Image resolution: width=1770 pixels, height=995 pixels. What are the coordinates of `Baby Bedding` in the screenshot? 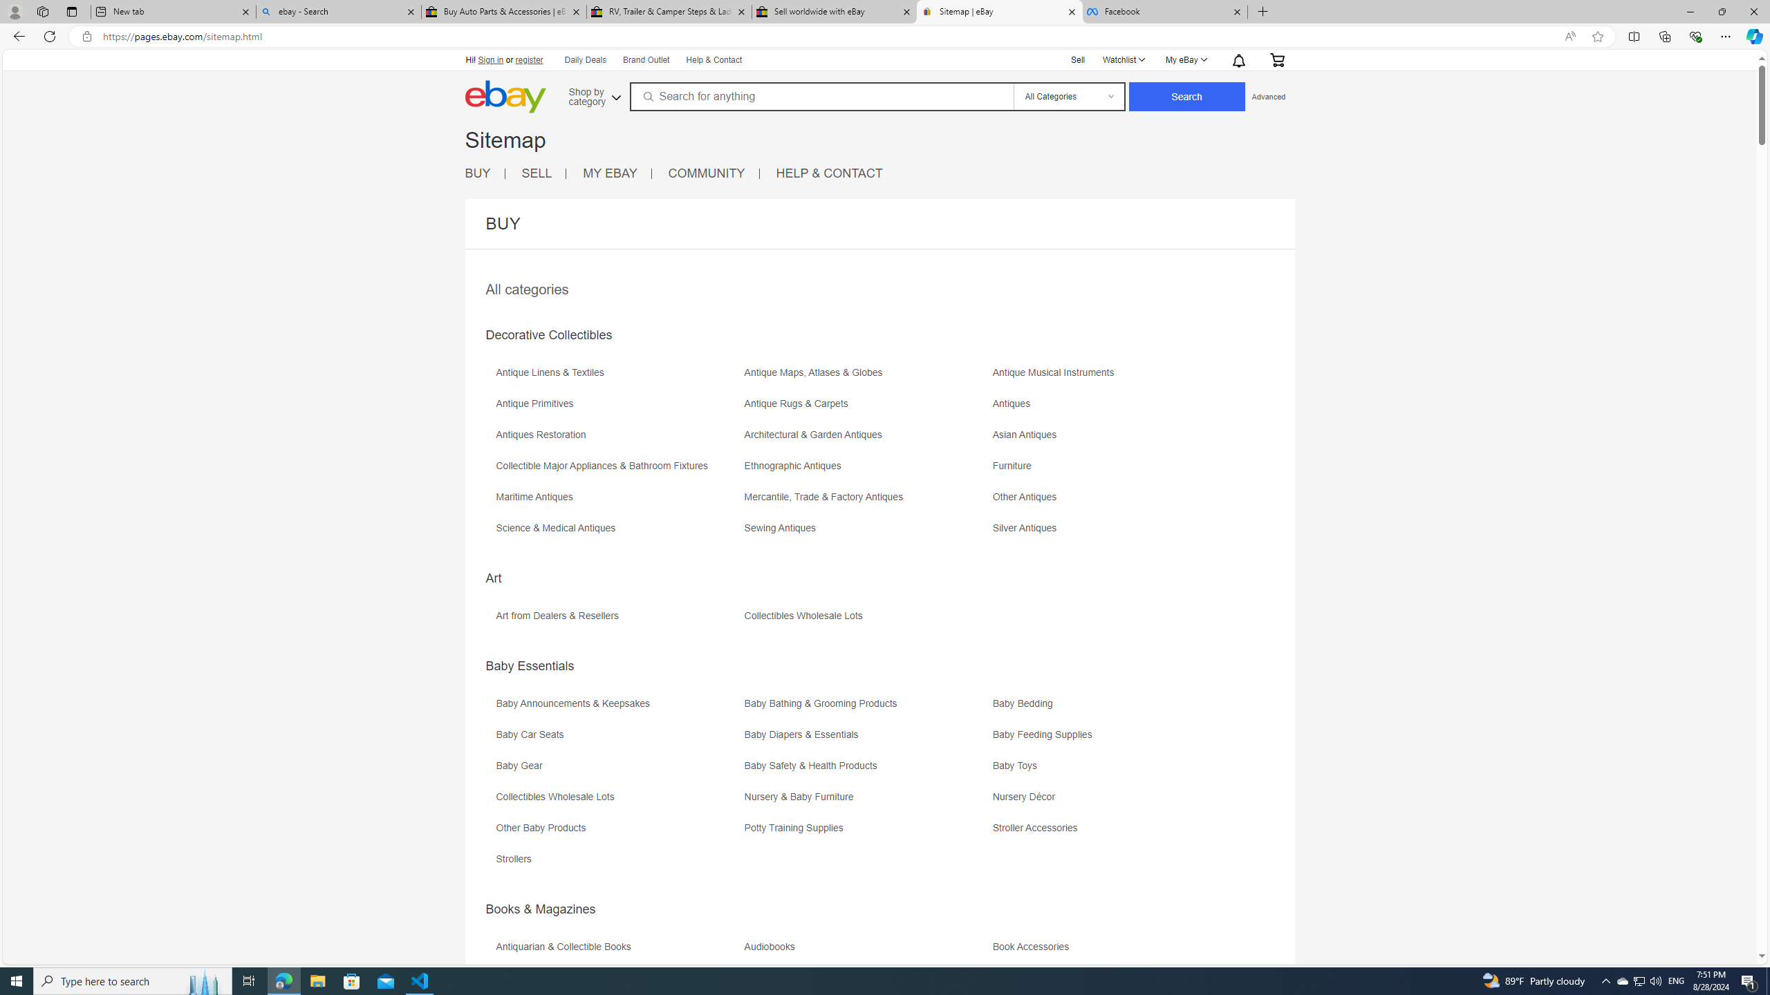 It's located at (1116, 708).